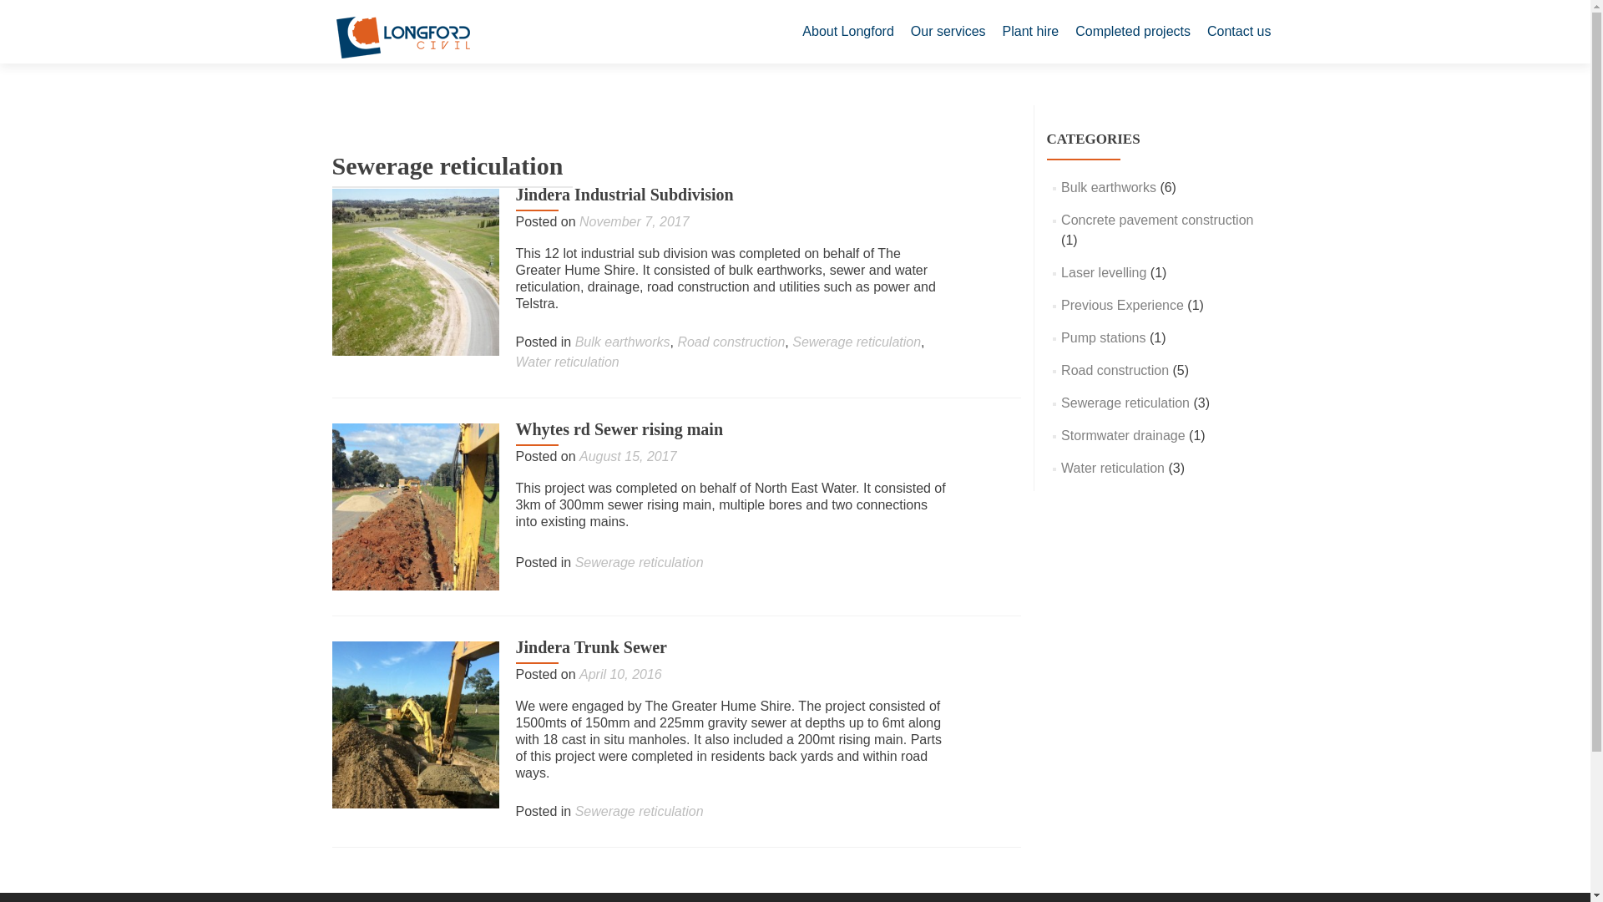 The height and width of the screenshot is (902, 1603). What do you see at coordinates (623, 341) in the screenshot?
I see `Bulk earthworks` at bounding box center [623, 341].